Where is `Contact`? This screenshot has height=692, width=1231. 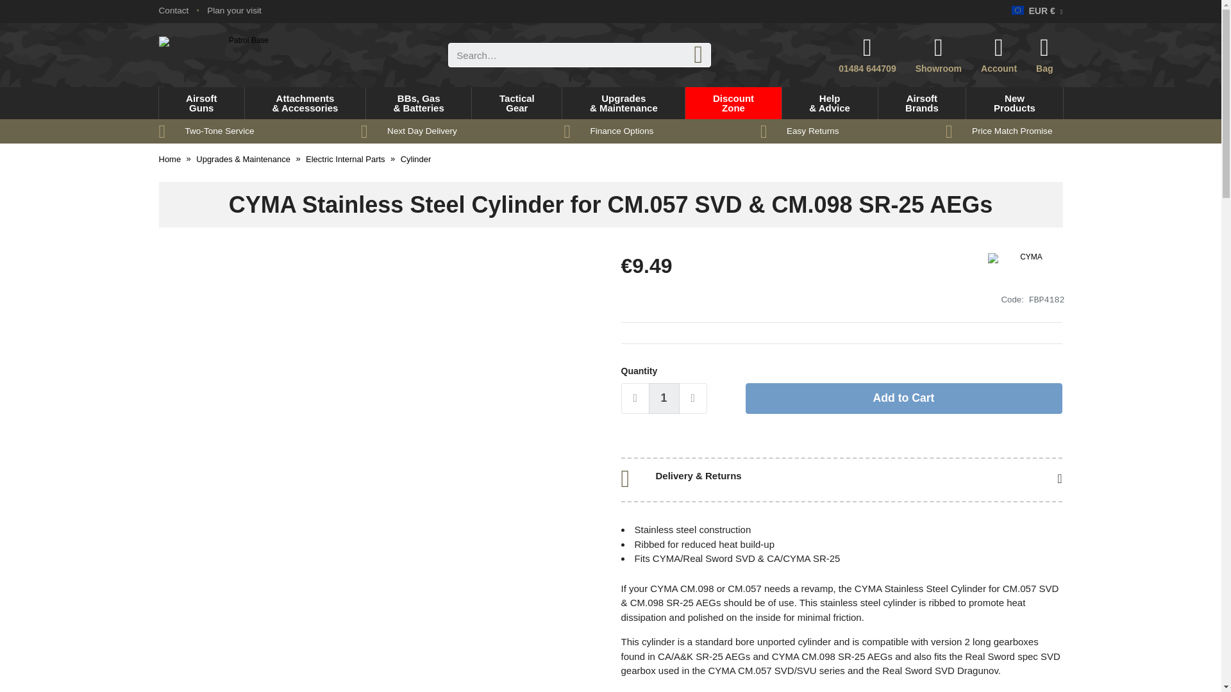 Contact is located at coordinates (1026, 270).